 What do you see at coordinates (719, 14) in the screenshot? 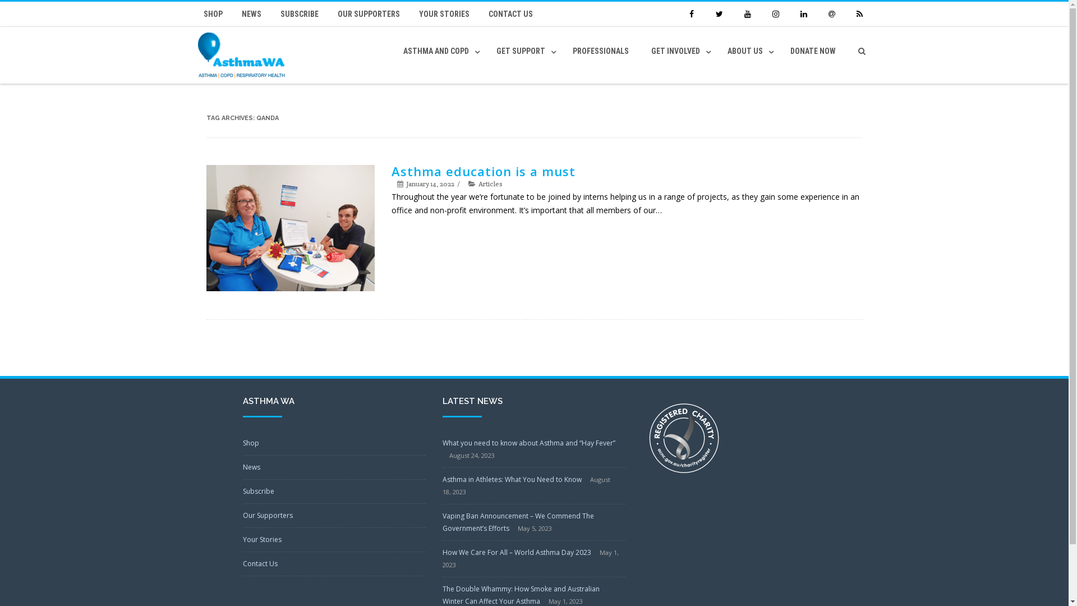
I see `Twitter` at bounding box center [719, 14].